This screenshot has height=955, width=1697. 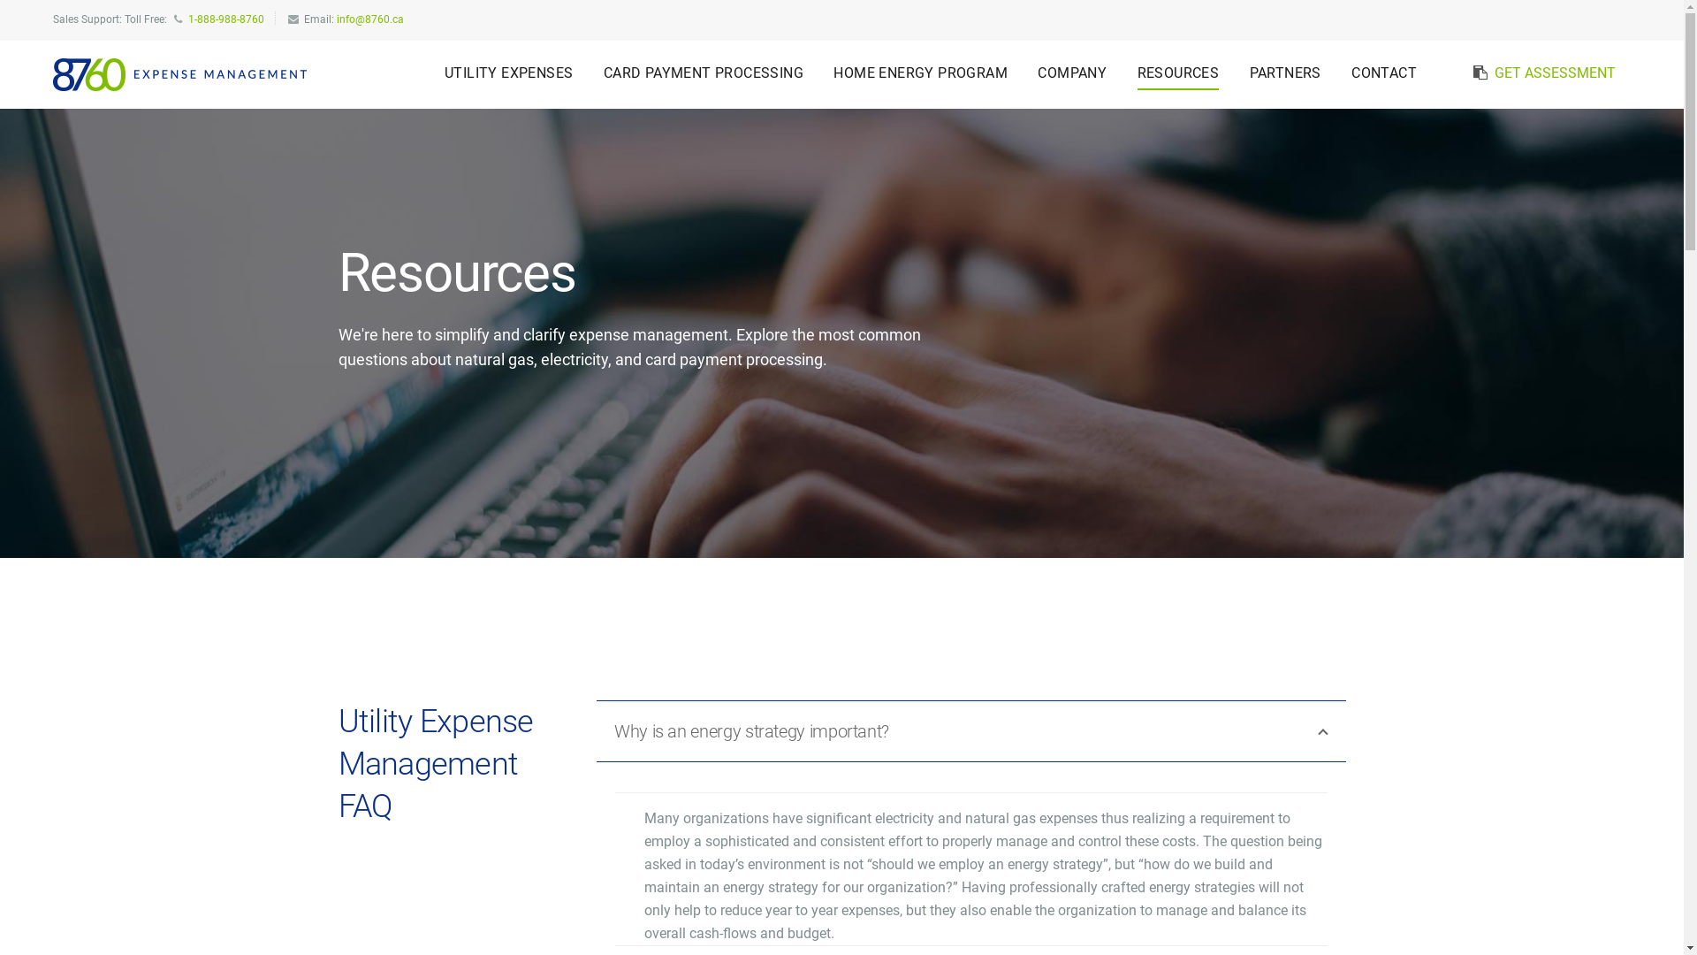 What do you see at coordinates (1384, 73) in the screenshot?
I see `CONTACT` at bounding box center [1384, 73].